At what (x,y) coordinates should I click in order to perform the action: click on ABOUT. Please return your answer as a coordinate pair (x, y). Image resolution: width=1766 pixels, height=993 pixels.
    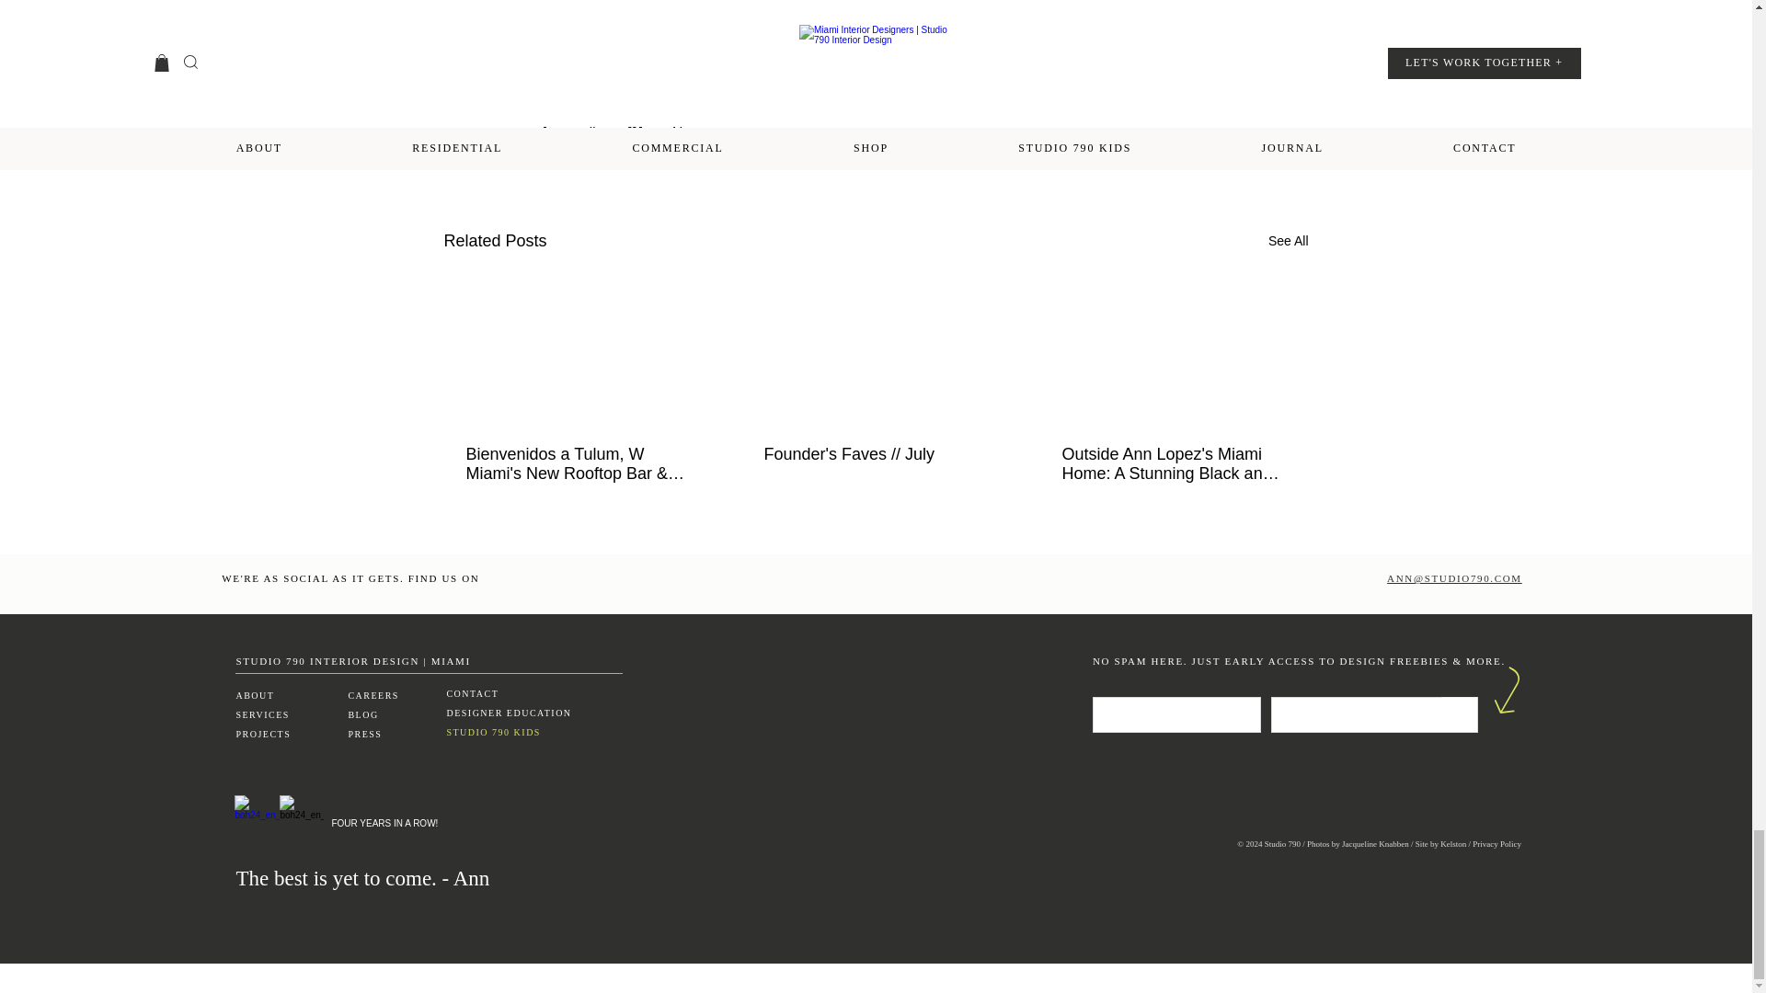
    Looking at the image, I should click on (254, 695).